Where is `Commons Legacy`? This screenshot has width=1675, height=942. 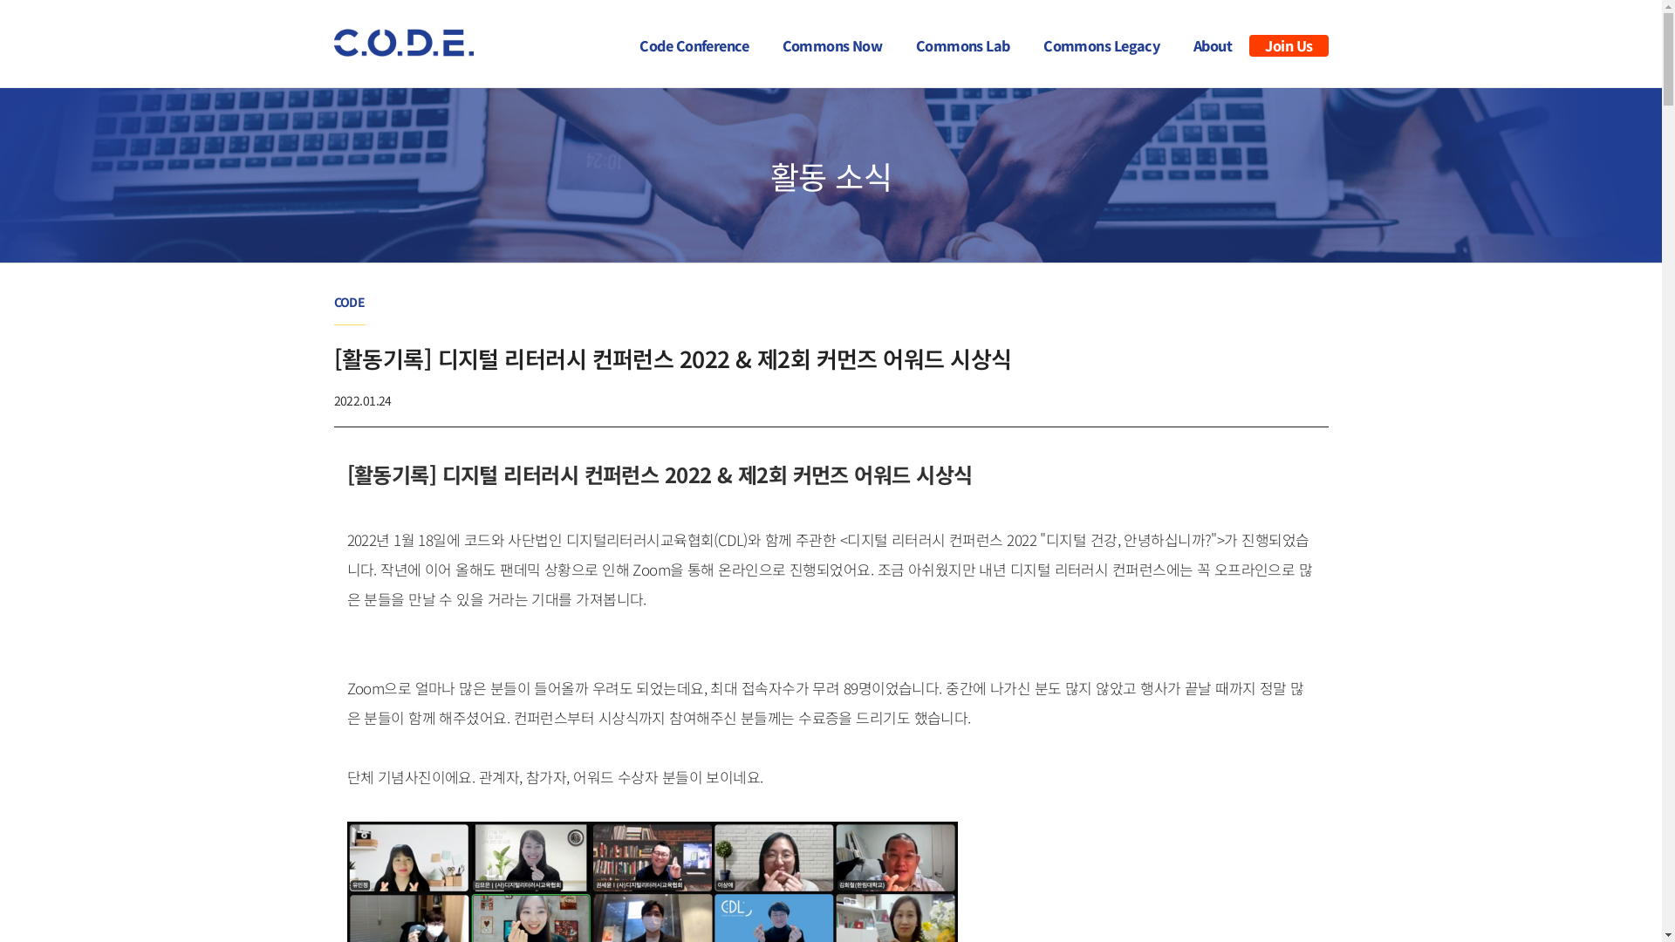 Commons Legacy is located at coordinates (1101, 44).